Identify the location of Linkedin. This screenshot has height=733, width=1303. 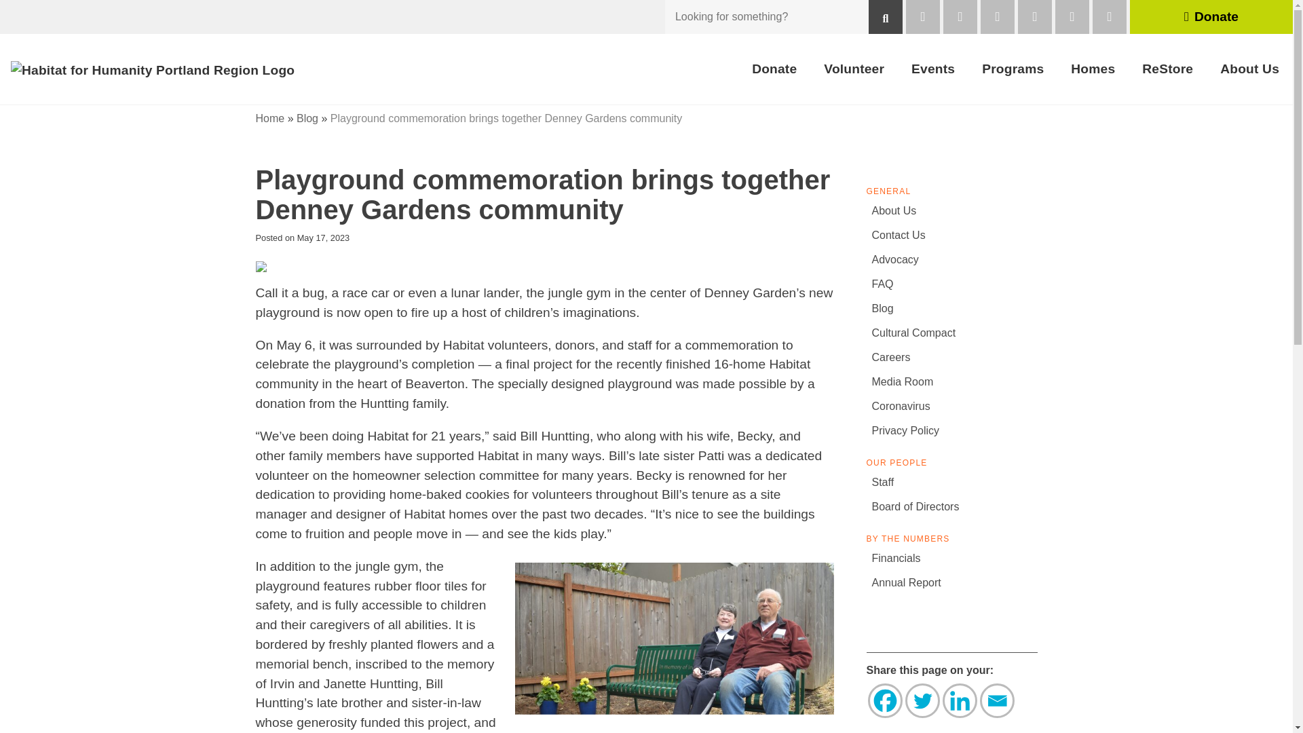
(959, 700).